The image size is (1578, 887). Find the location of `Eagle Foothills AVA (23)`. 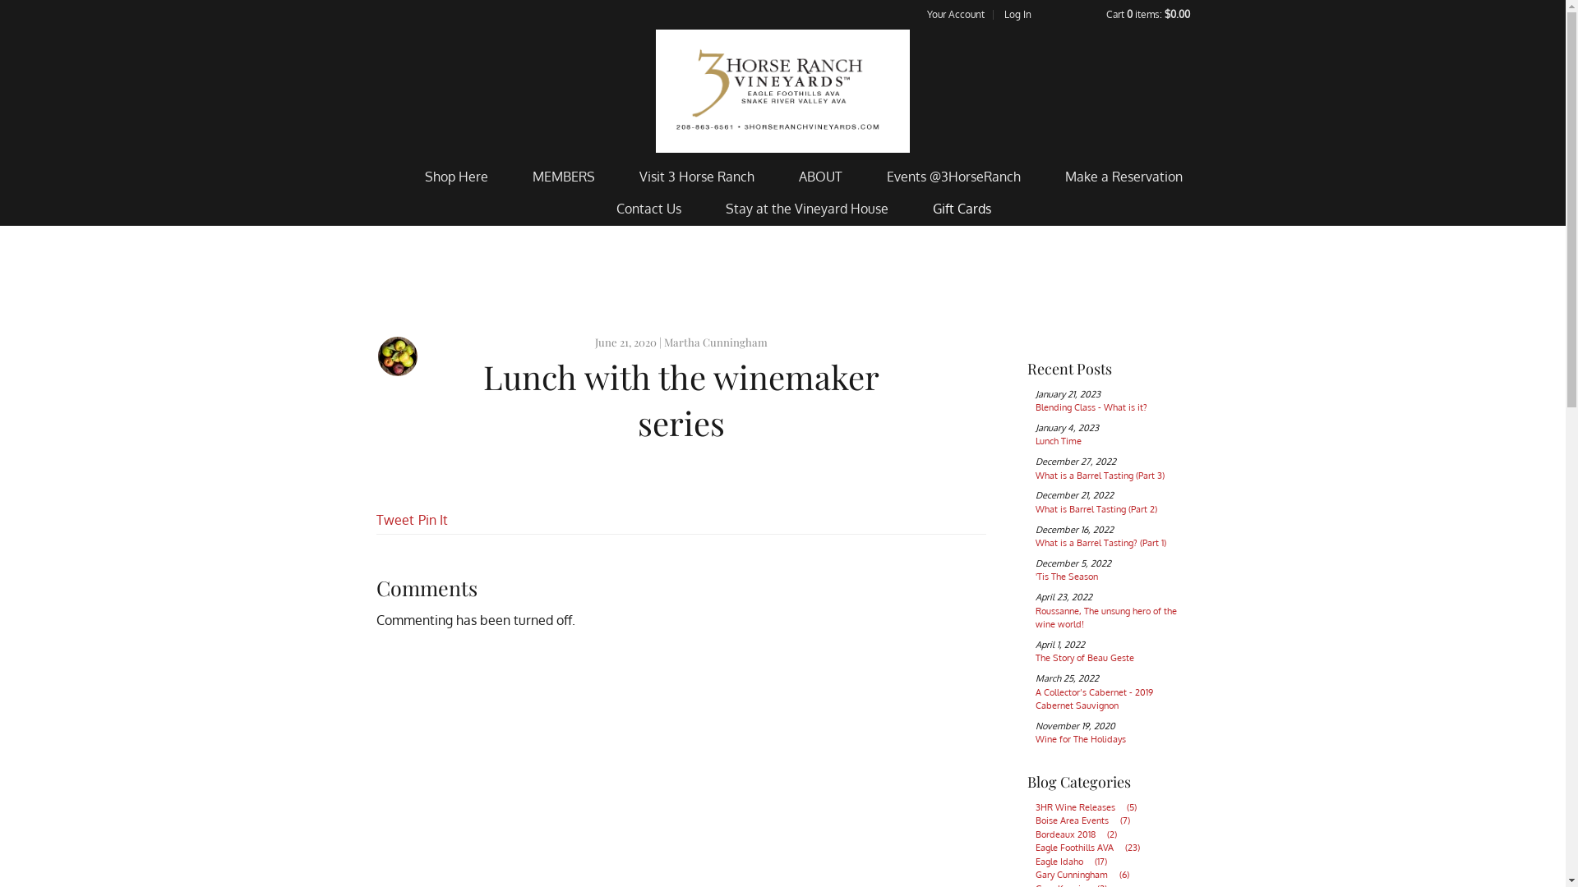

Eagle Foothills AVA (23) is located at coordinates (1092, 848).